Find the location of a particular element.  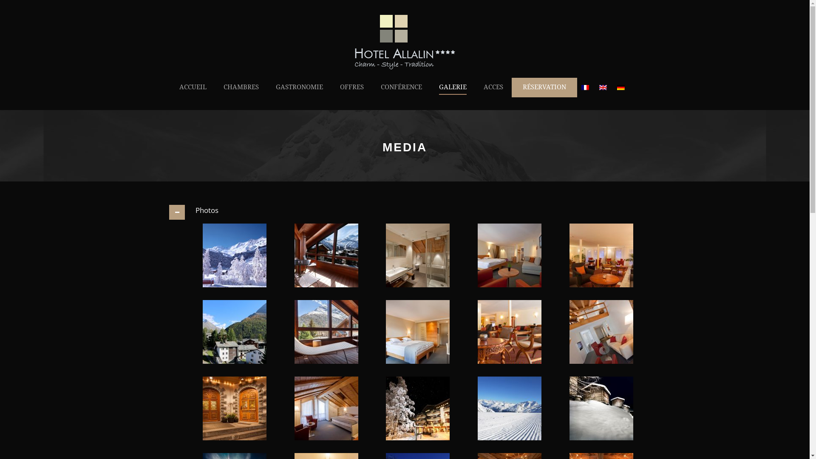

OFFRES is located at coordinates (352, 96).